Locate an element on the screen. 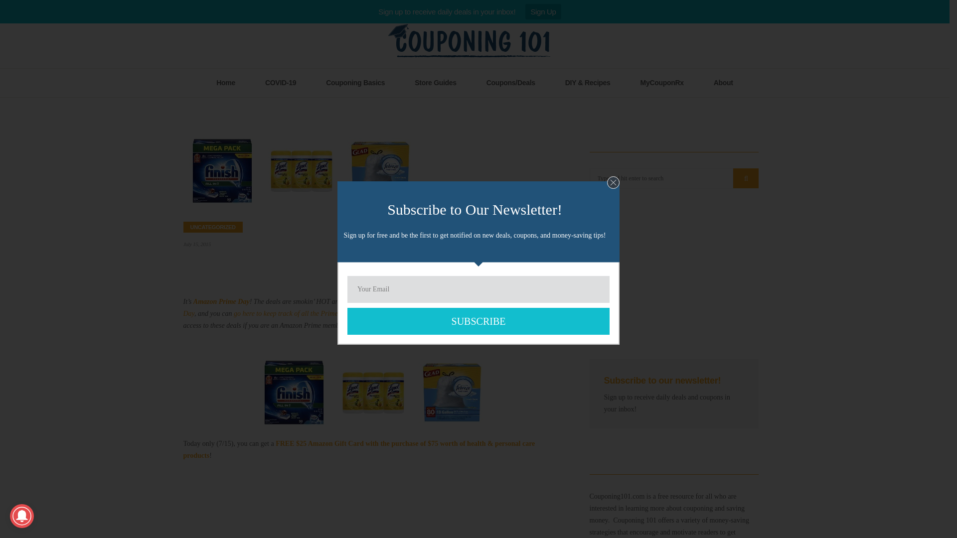 This screenshot has width=957, height=538. COVID-19 is located at coordinates (280, 83).